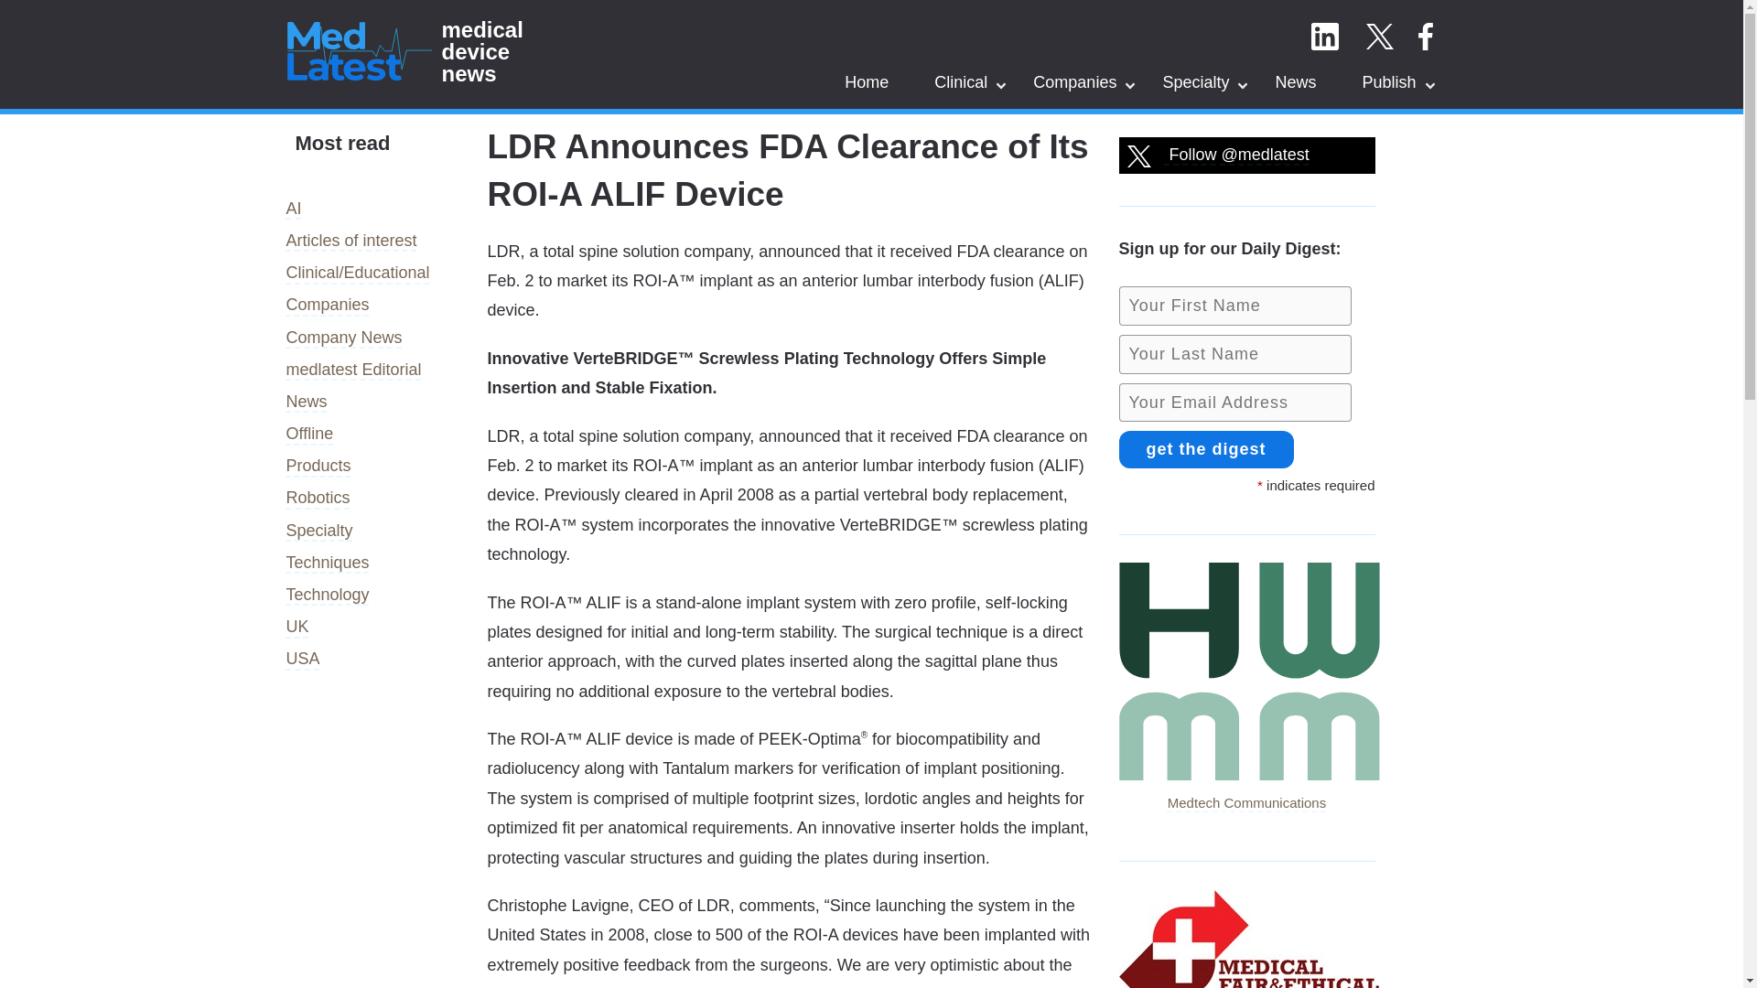  What do you see at coordinates (867, 81) in the screenshot?
I see `Home` at bounding box center [867, 81].